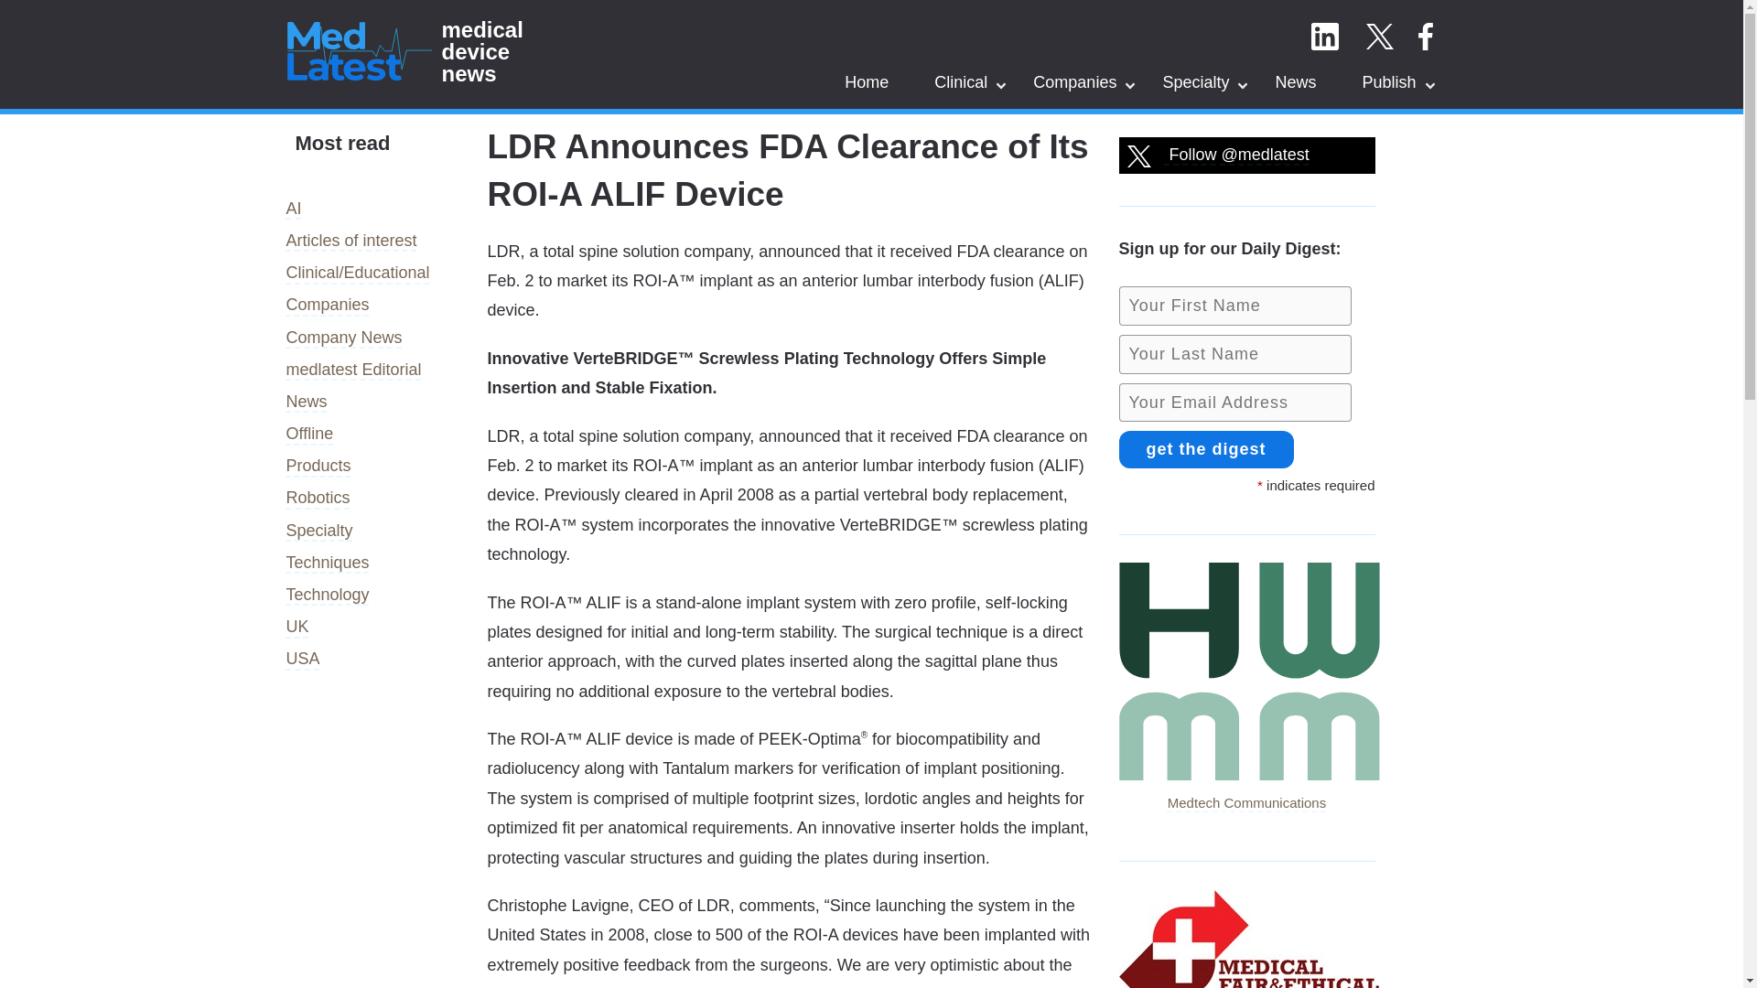  What do you see at coordinates (867, 81) in the screenshot?
I see `Home` at bounding box center [867, 81].